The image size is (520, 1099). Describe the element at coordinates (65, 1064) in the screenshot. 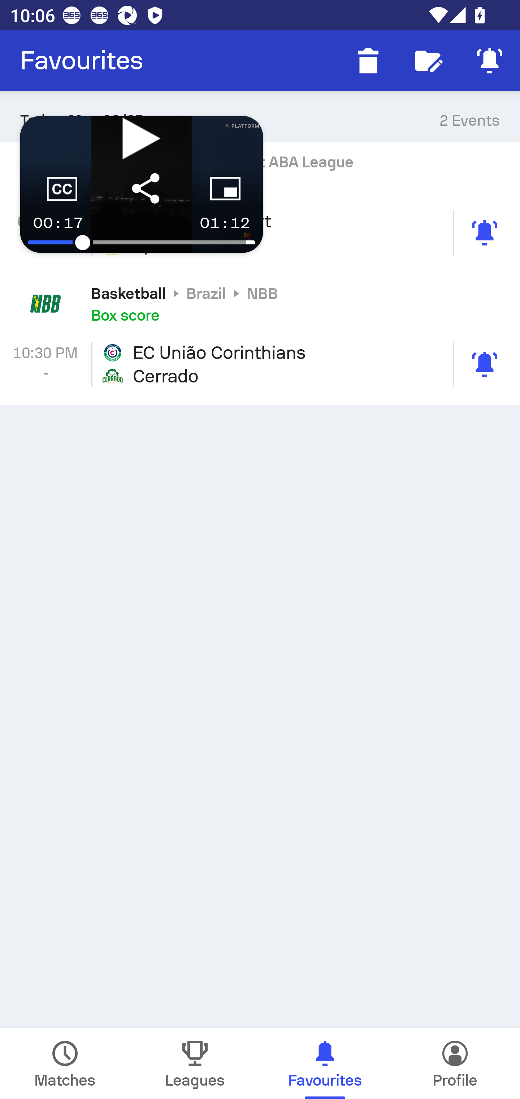

I see `Matches` at that location.